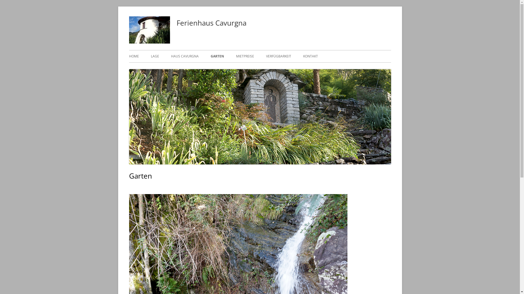  What do you see at coordinates (245, 56) in the screenshot?
I see `MIETPREISE` at bounding box center [245, 56].